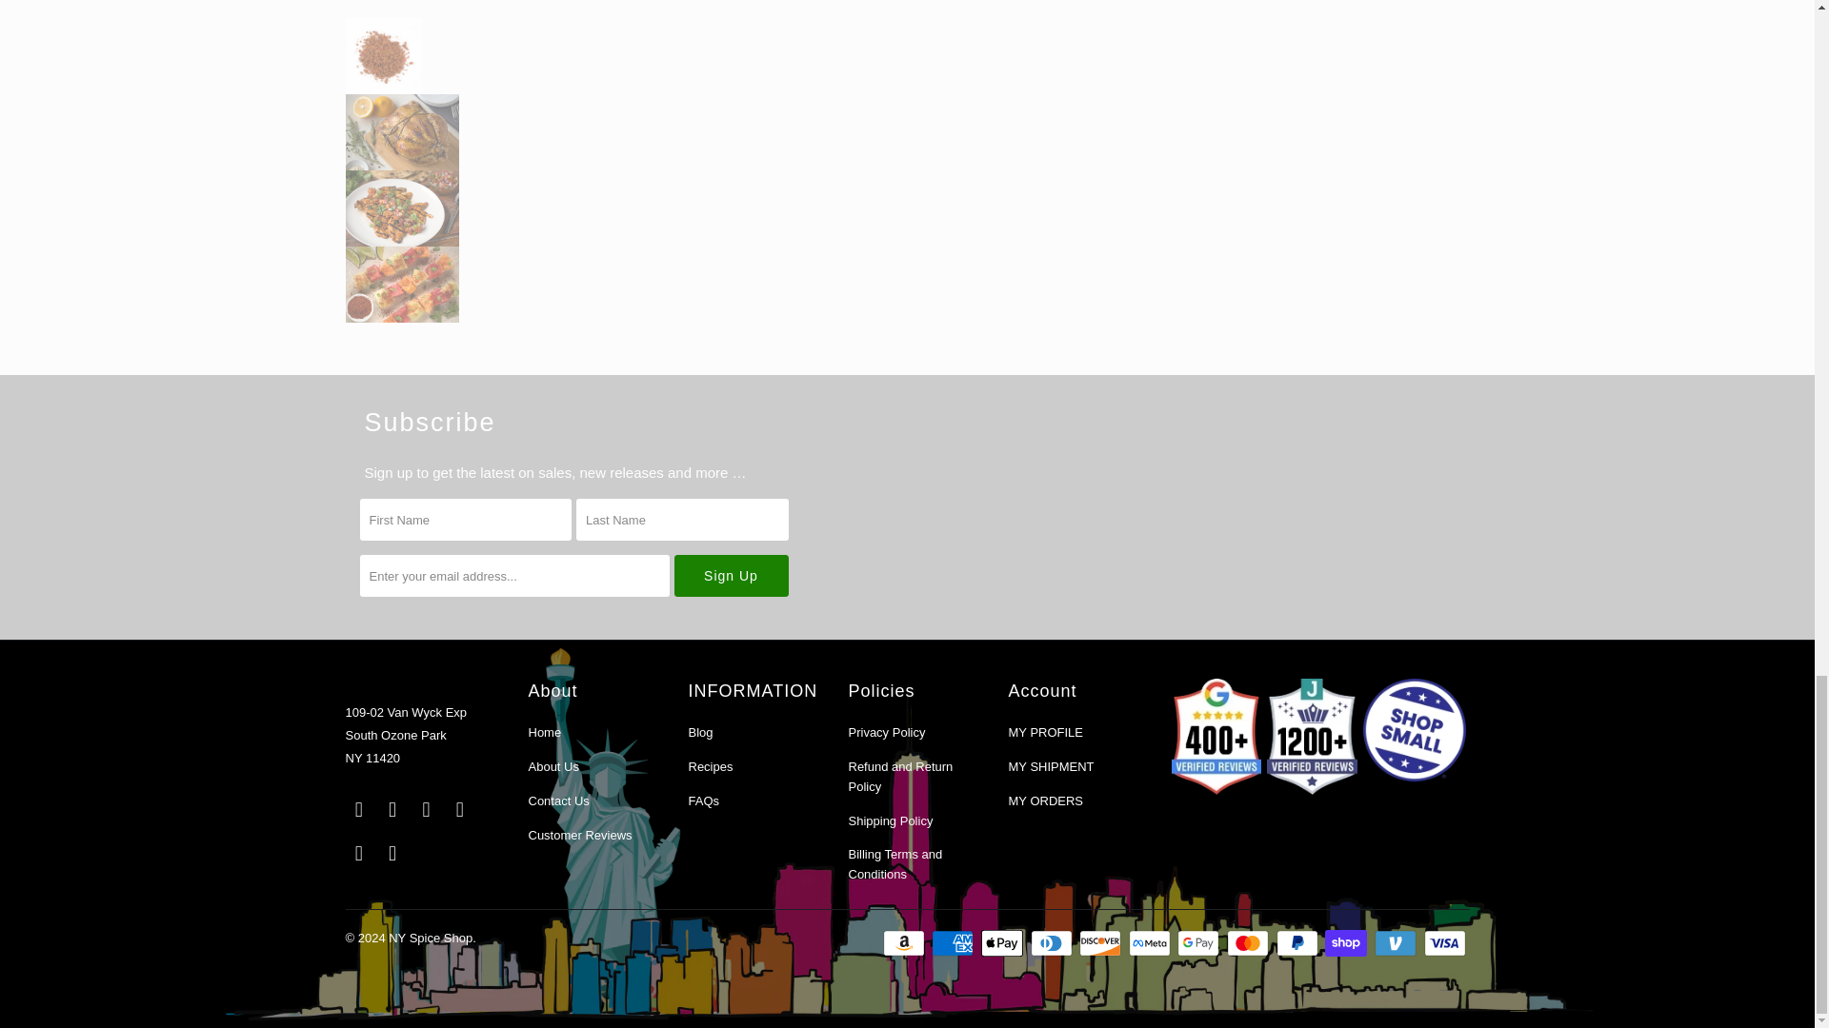 This screenshot has width=1829, height=1028. What do you see at coordinates (1101, 942) in the screenshot?
I see `Discover` at bounding box center [1101, 942].